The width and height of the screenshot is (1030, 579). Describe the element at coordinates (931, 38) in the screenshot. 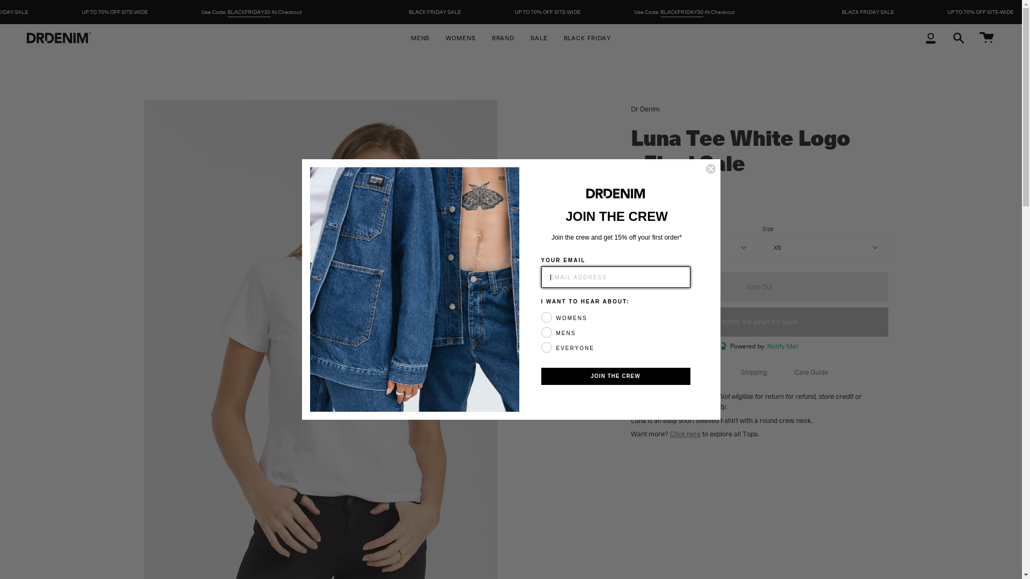

I see `My Account` at that location.